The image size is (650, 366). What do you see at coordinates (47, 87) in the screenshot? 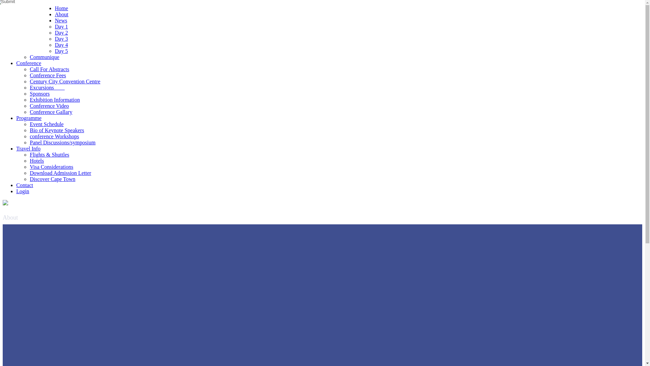
I see `Excursions        ` at bounding box center [47, 87].